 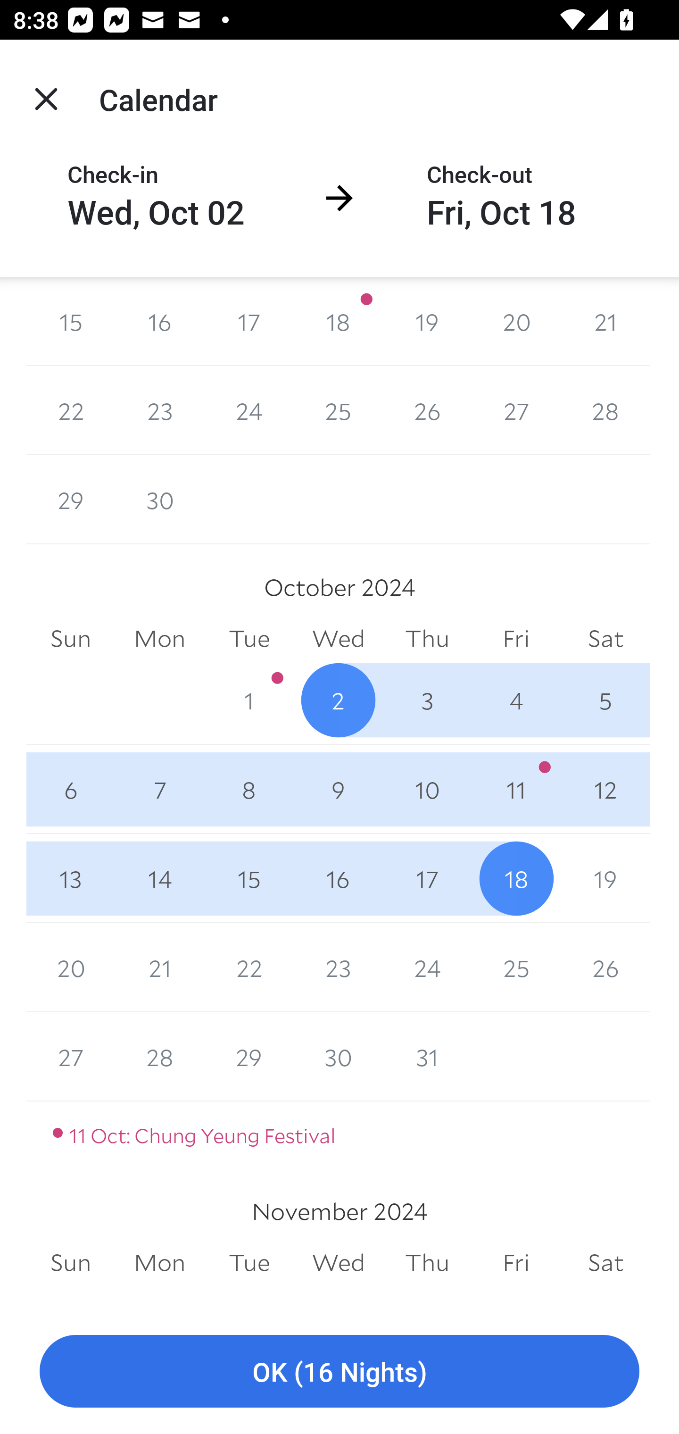 I want to click on 9 9 October 2024, so click(x=339, y=789).